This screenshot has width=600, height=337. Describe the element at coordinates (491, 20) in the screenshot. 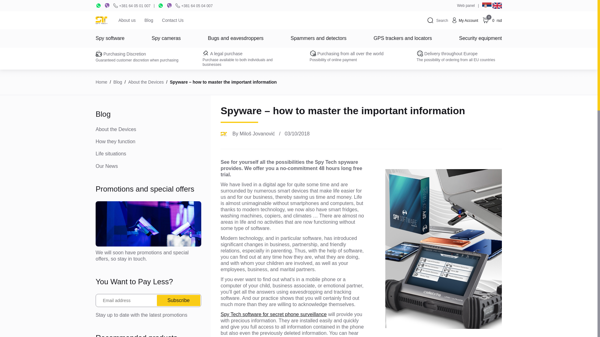

I see `Subscribe` at that location.